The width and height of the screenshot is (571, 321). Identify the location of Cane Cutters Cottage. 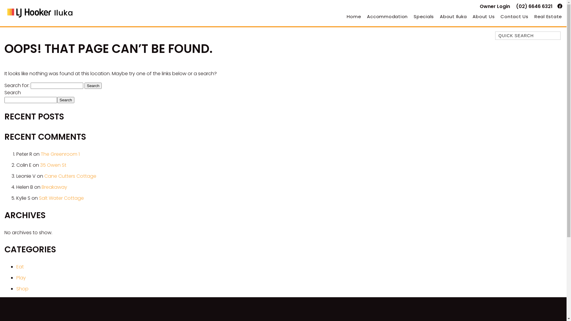
(70, 176).